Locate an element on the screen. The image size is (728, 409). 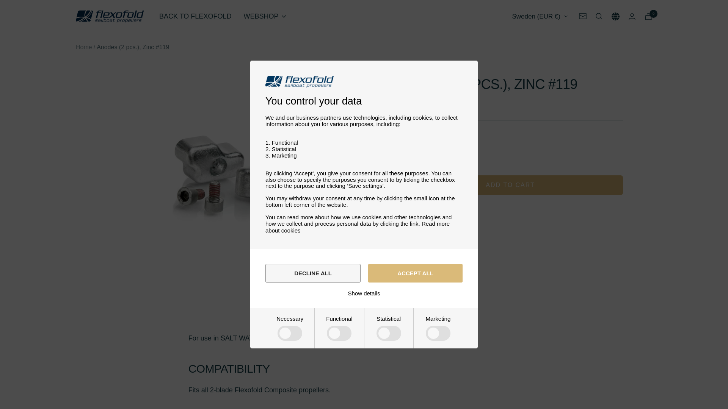
Read more about cookies is located at coordinates (358, 227).